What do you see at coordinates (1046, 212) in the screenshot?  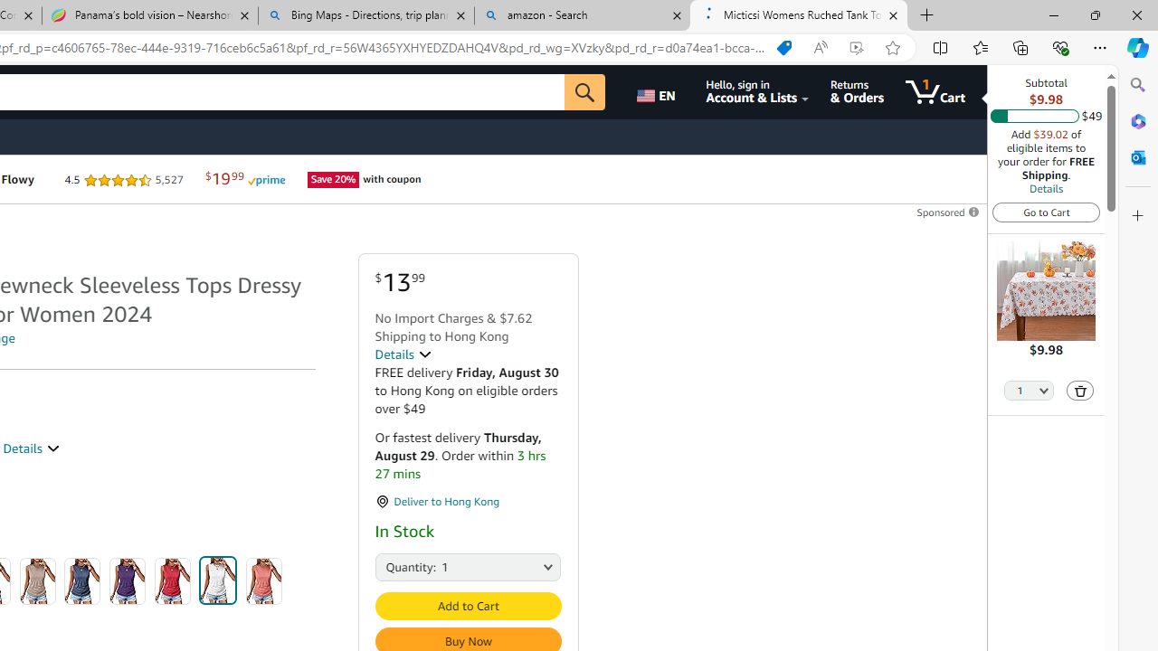 I see `Go to Cart` at bounding box center [1046, 212].